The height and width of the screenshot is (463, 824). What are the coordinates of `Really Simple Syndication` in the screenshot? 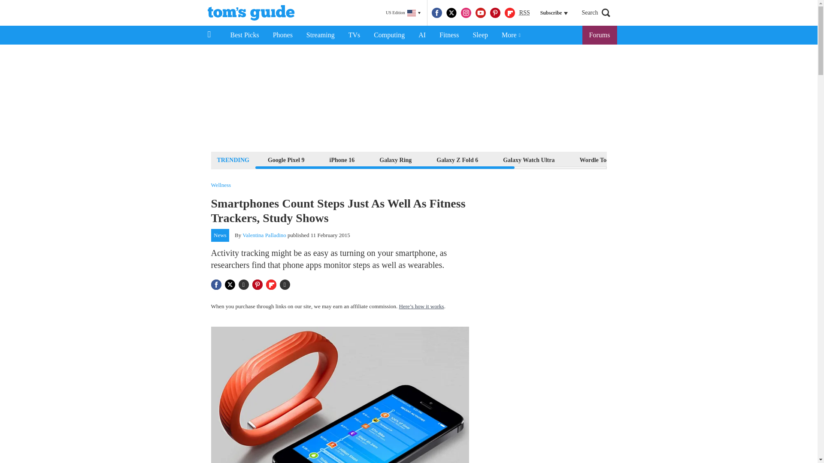 It's located at (524, 12).